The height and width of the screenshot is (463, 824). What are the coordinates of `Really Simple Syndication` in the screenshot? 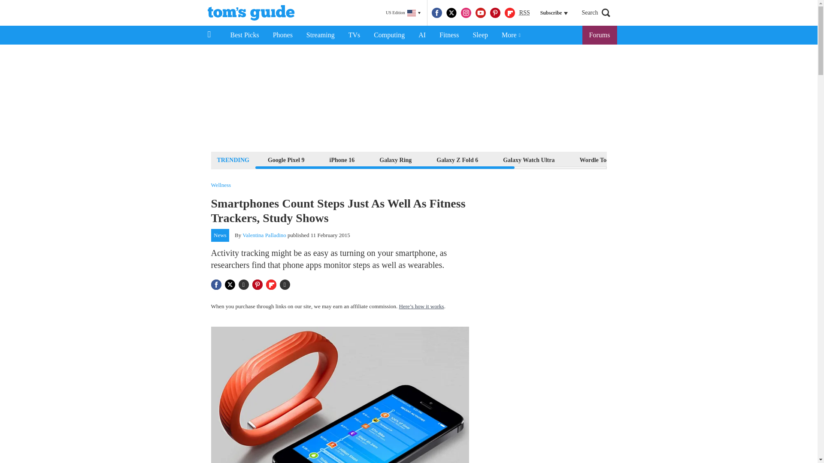 It's located at (524, 12).